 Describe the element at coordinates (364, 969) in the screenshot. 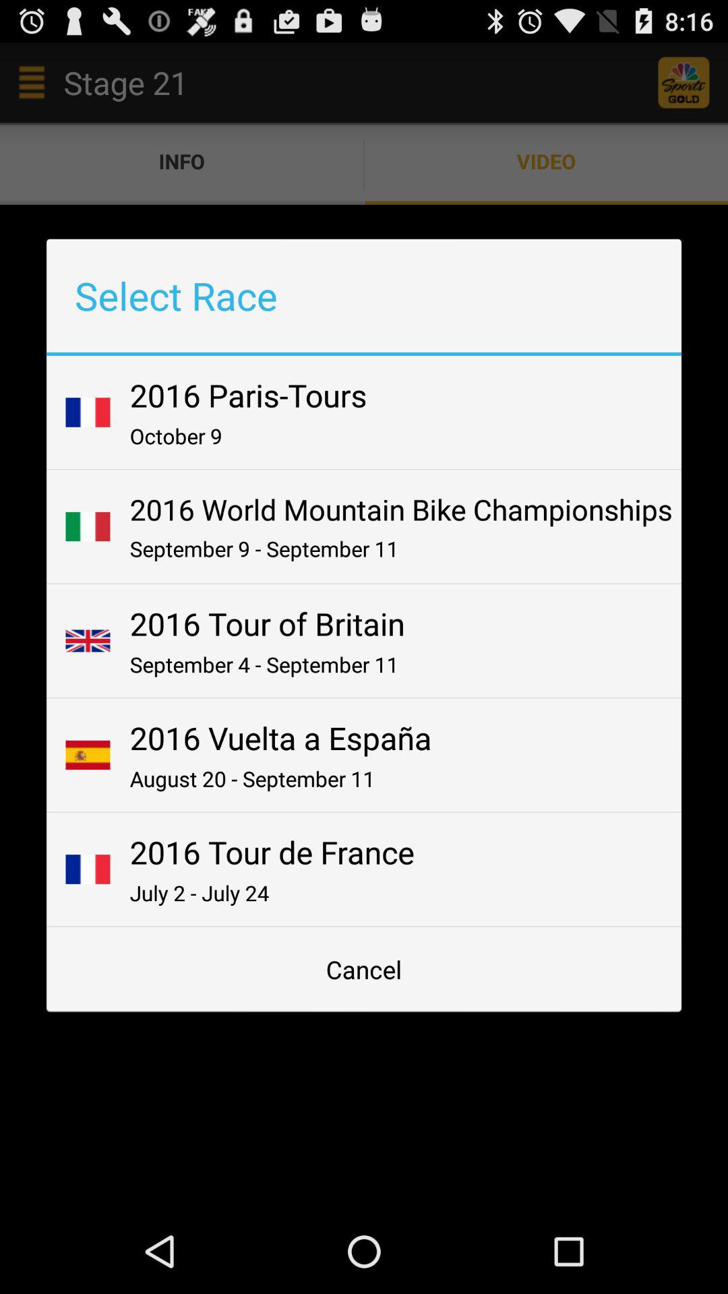

I see `scroll to the cancel button` at that location.